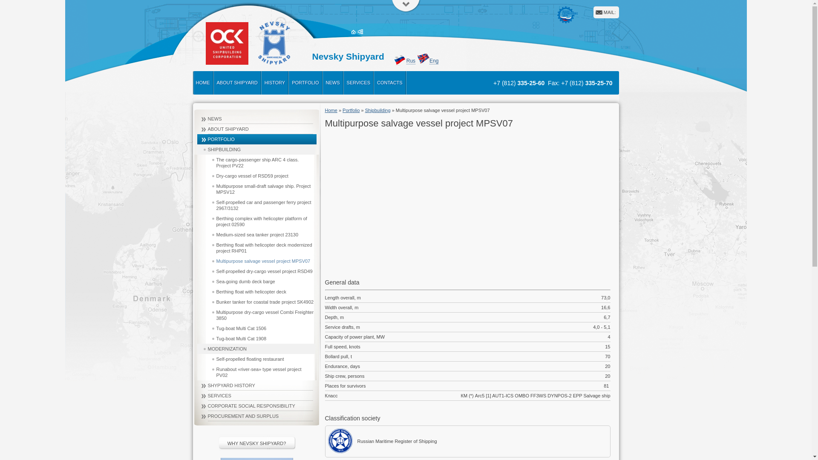  What do you see at coordinates (305, 82) in the screenshot?
I see `PORTFOLIO` at bounding box center [305, 82].